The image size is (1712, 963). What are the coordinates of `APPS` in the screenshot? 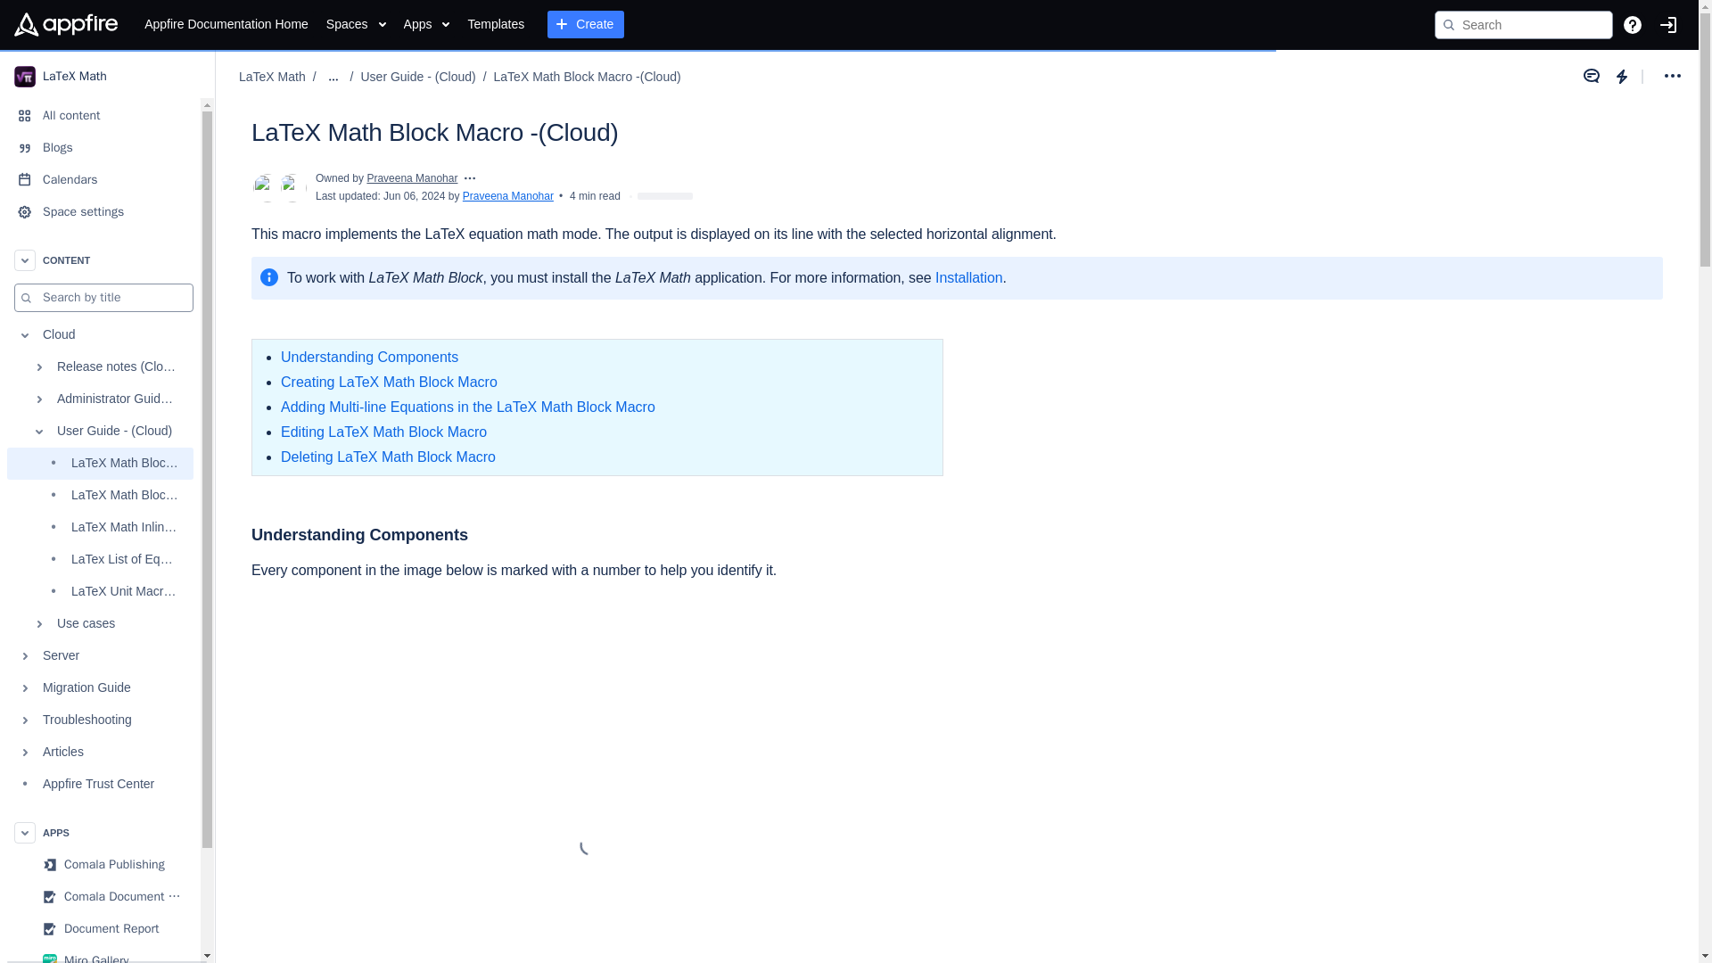 It's located at (100, 832).